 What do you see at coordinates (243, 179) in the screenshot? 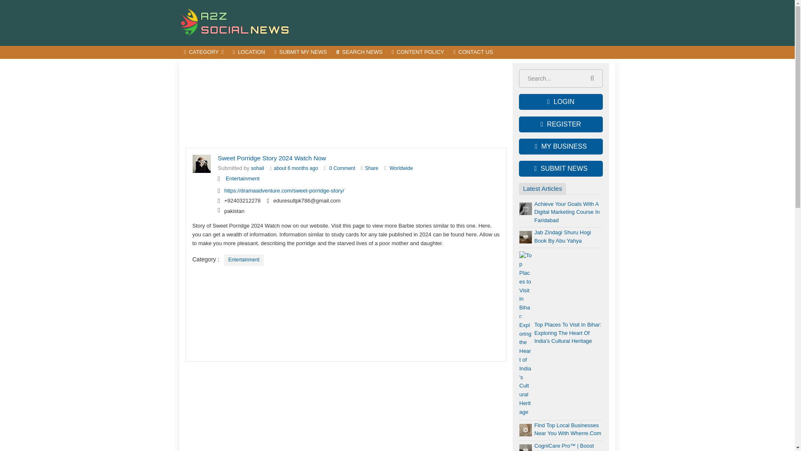
I see `Entertainment` at bounding box center [243, 179].